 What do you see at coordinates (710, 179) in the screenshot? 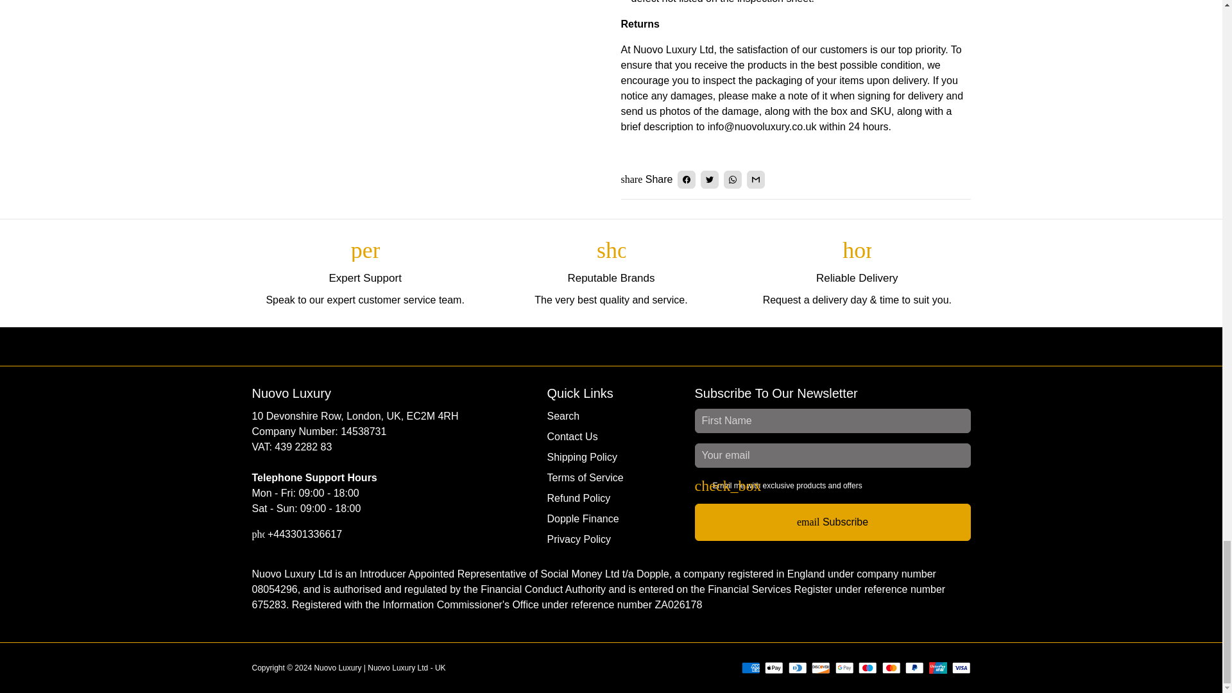
I see `Tweet on Twitter` at bounding box center [710, 179].